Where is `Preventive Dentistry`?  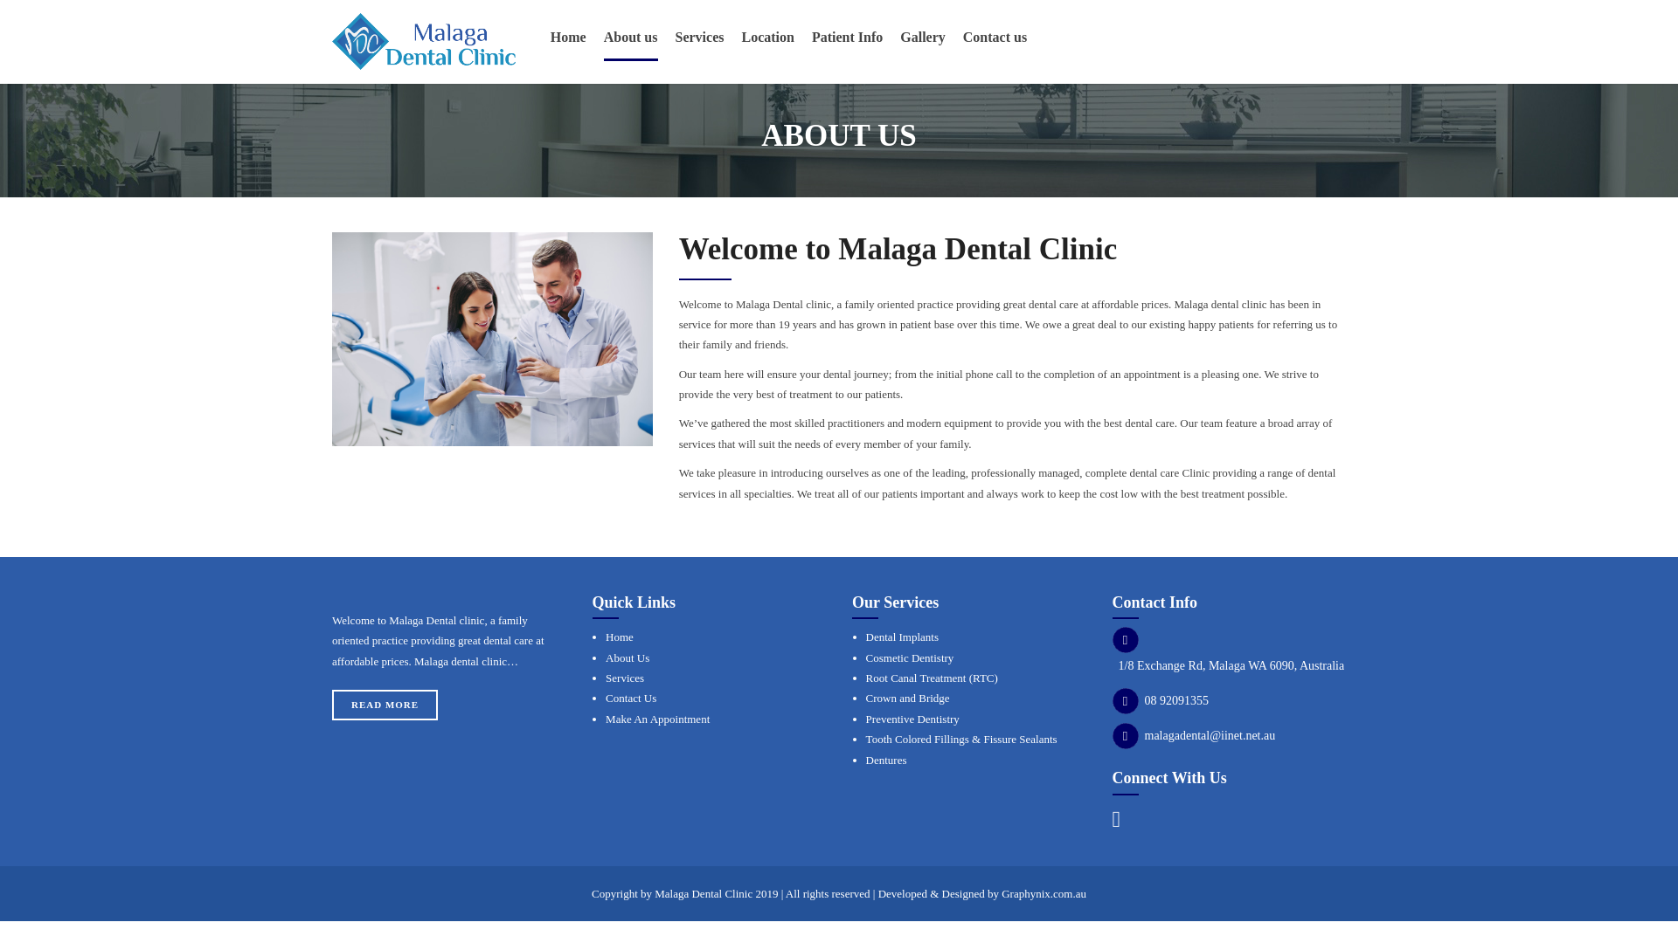
Preventive Dentistry is located at coordinates (912, 719).